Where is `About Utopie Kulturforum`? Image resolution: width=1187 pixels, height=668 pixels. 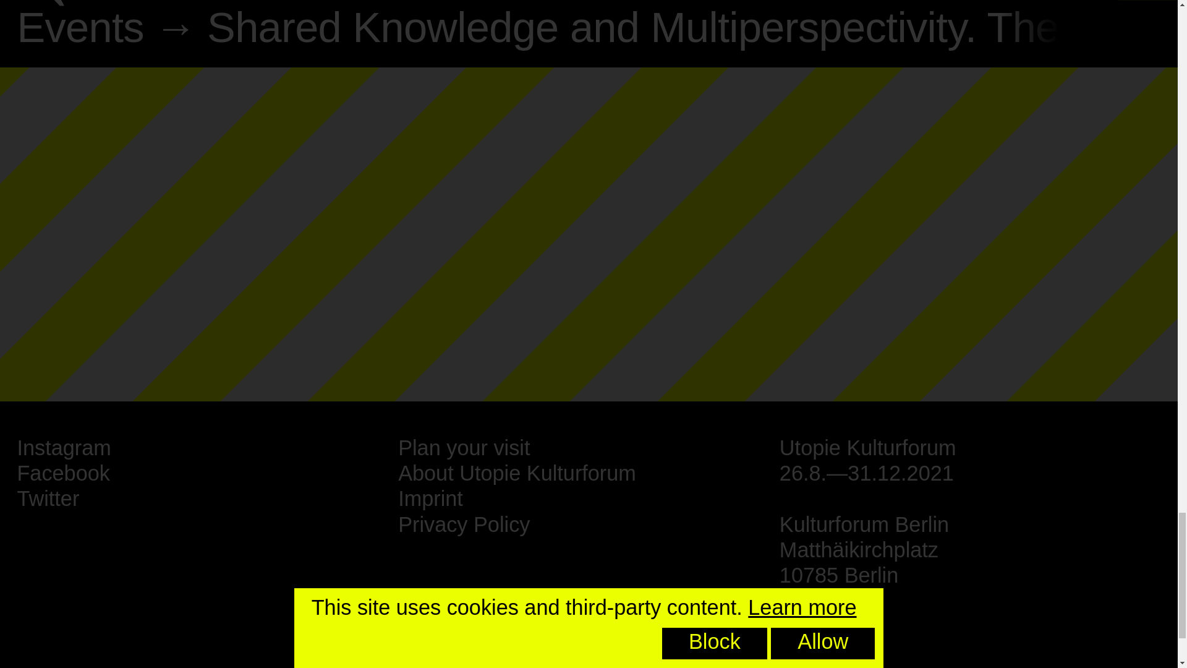
About Utopie Kulturforum is located at coordinates (517, 473).